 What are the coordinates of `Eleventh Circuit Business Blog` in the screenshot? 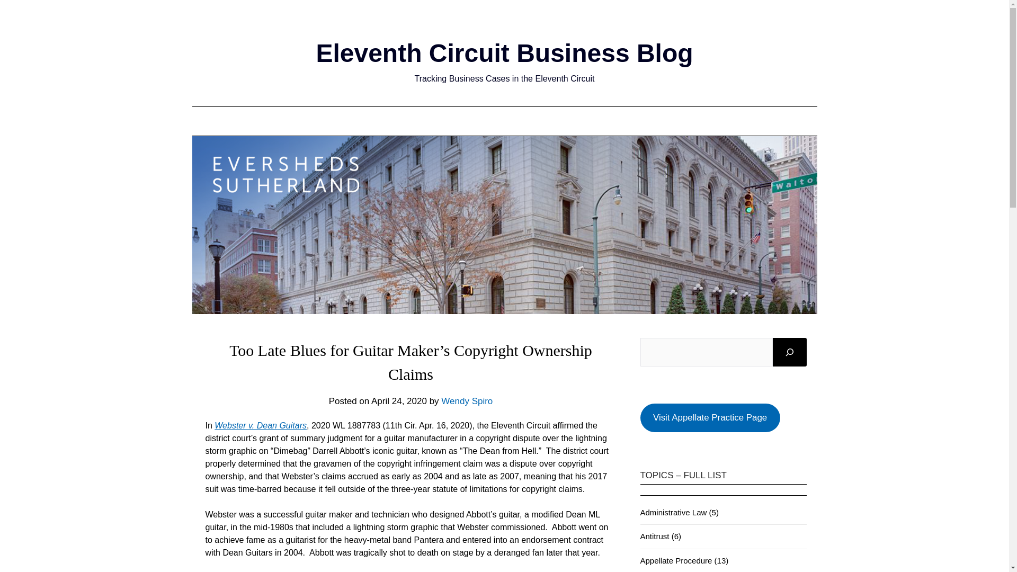 It's located at (504, 53).